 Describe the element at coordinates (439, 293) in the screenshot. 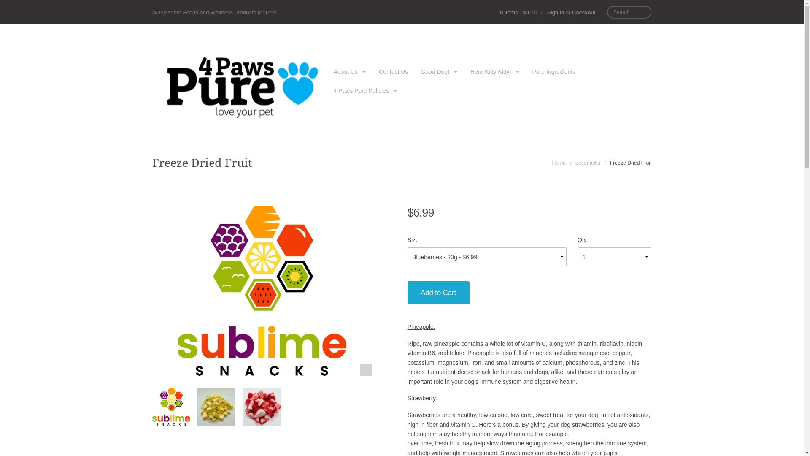

I see `Add to Cart` at that location.